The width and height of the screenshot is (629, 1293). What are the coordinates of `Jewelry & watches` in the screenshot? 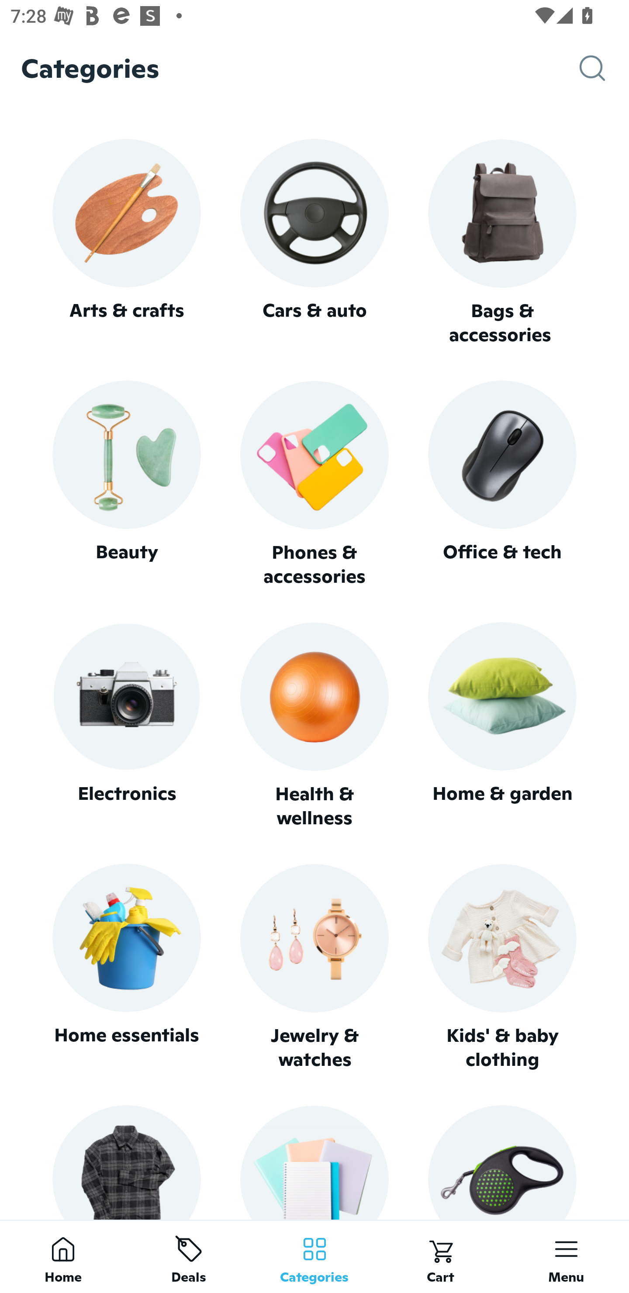 It's located at (314, 967).